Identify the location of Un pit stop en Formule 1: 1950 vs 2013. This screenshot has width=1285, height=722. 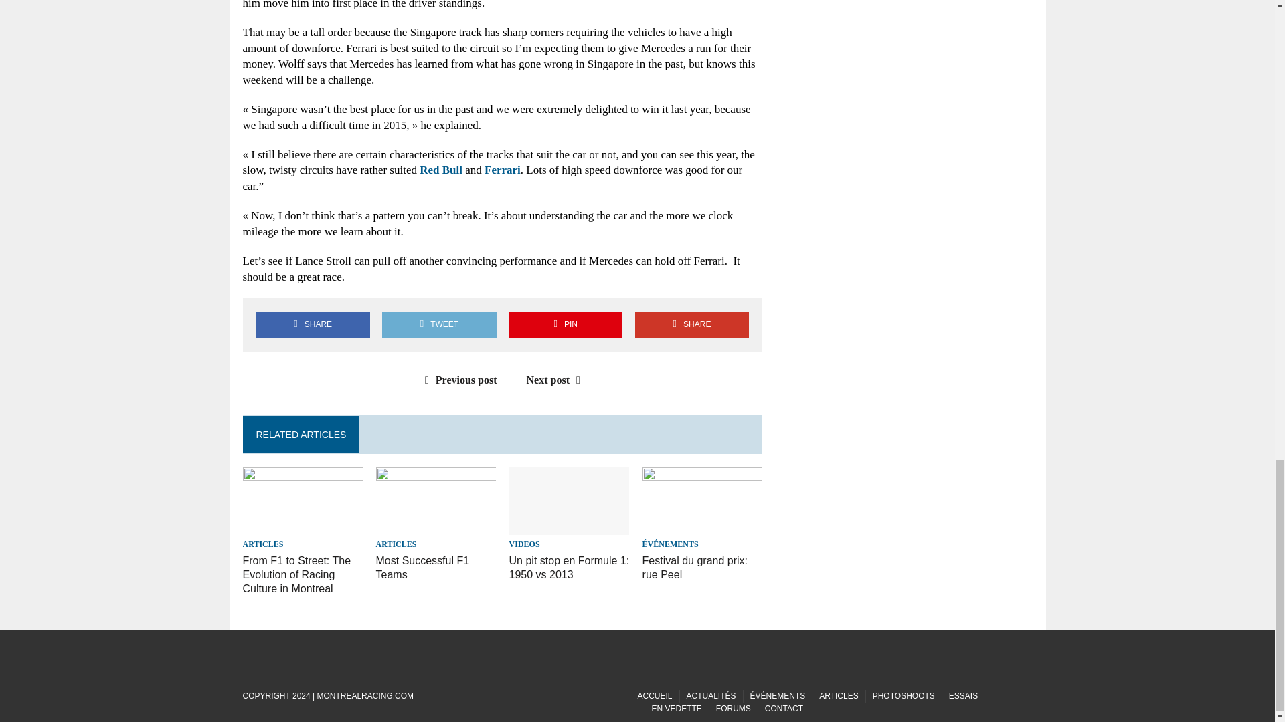
(569, 568).